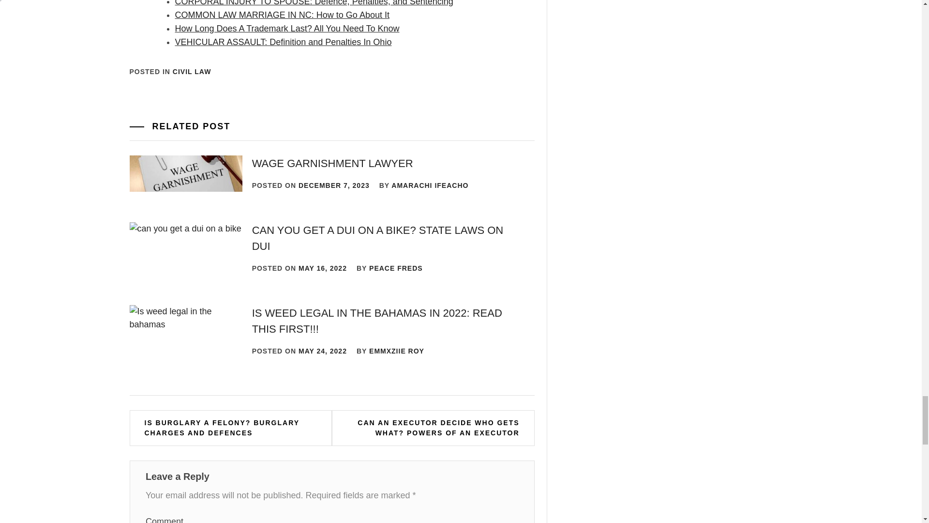  I want to click on CAN YOU GET A DUI ON A BIKE? STATE LAWS ON DUI, so click(377, 238).